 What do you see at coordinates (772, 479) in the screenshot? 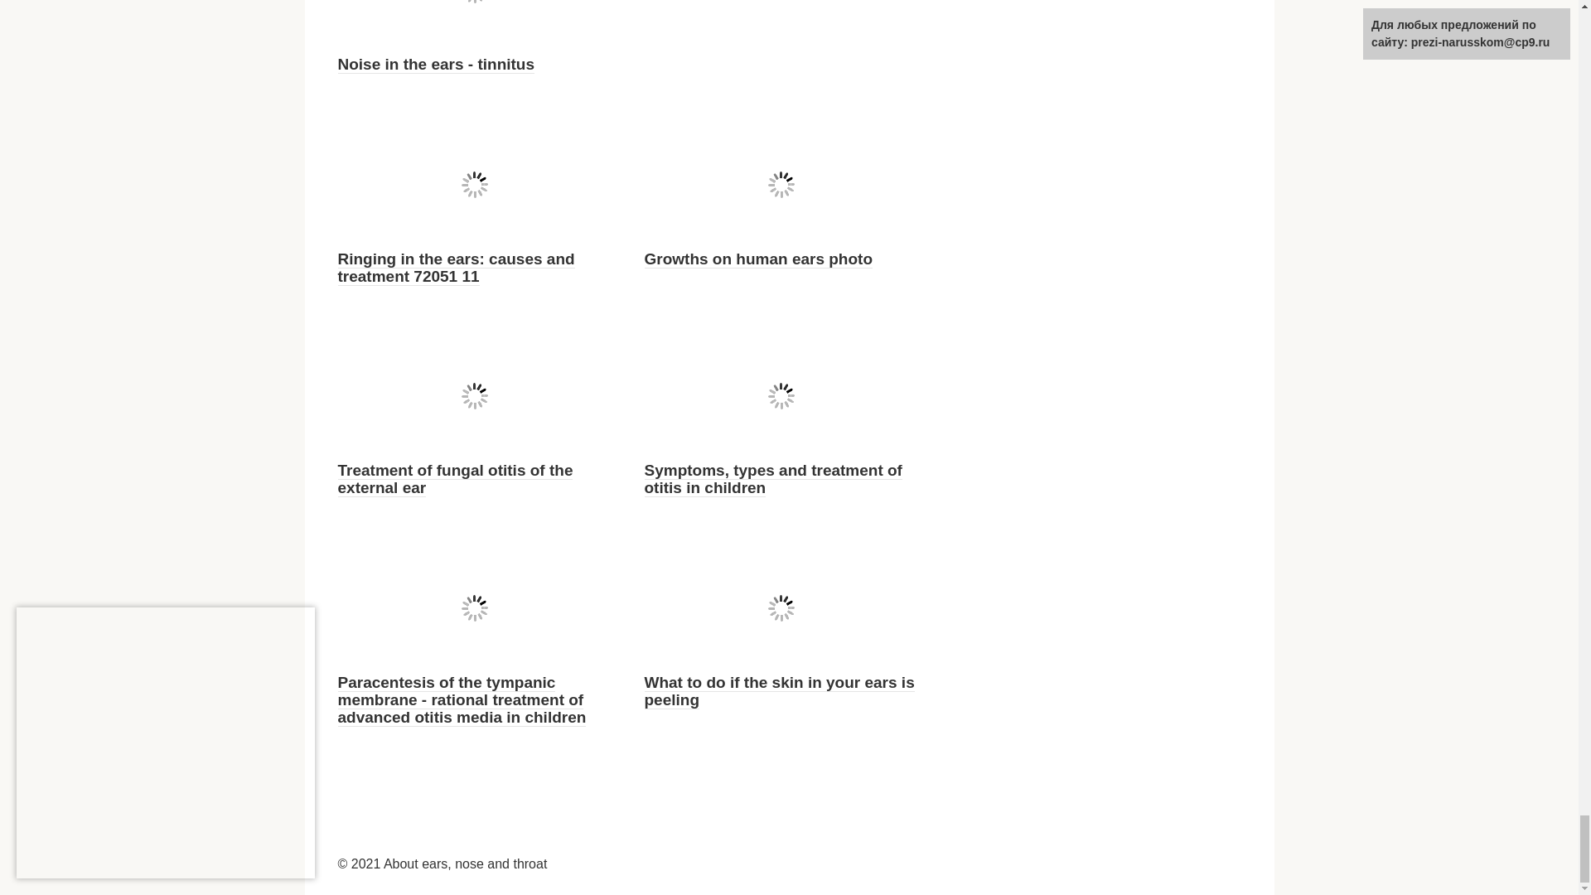
I see `Symptoms, types and treatment of otitis in children` at bounding box center [772, 479].